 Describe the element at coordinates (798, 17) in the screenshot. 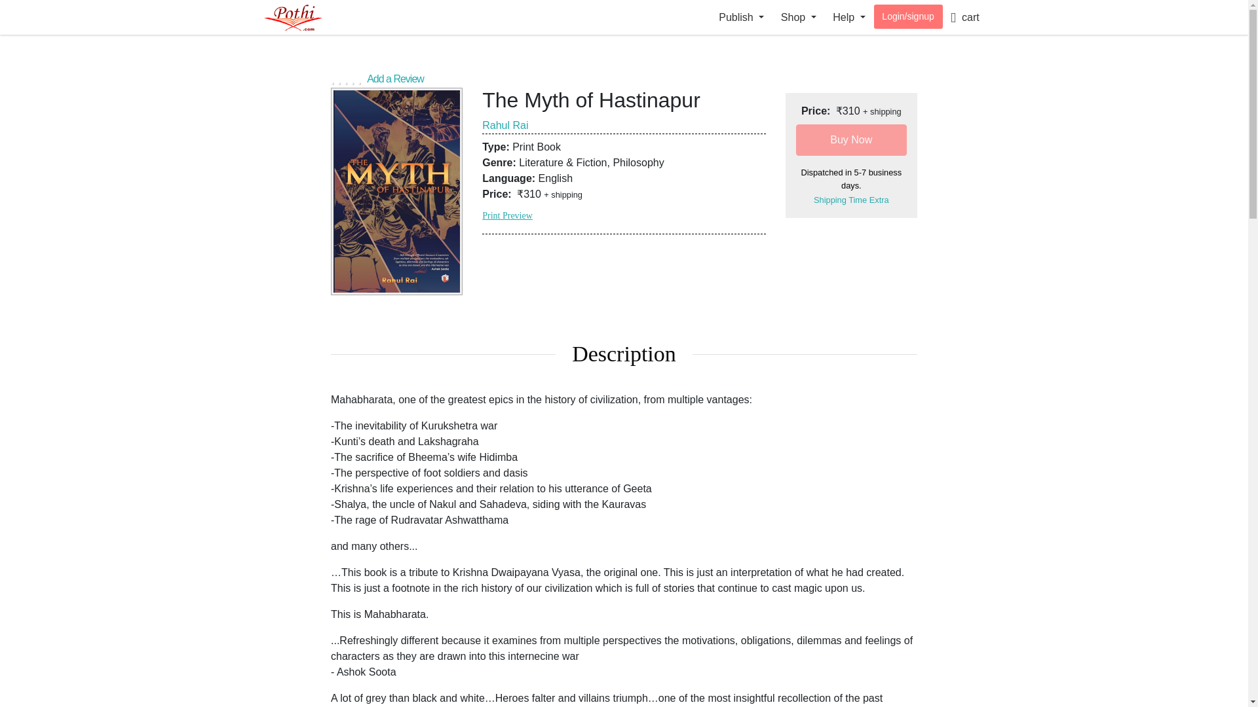

I see `Shop` at that location.